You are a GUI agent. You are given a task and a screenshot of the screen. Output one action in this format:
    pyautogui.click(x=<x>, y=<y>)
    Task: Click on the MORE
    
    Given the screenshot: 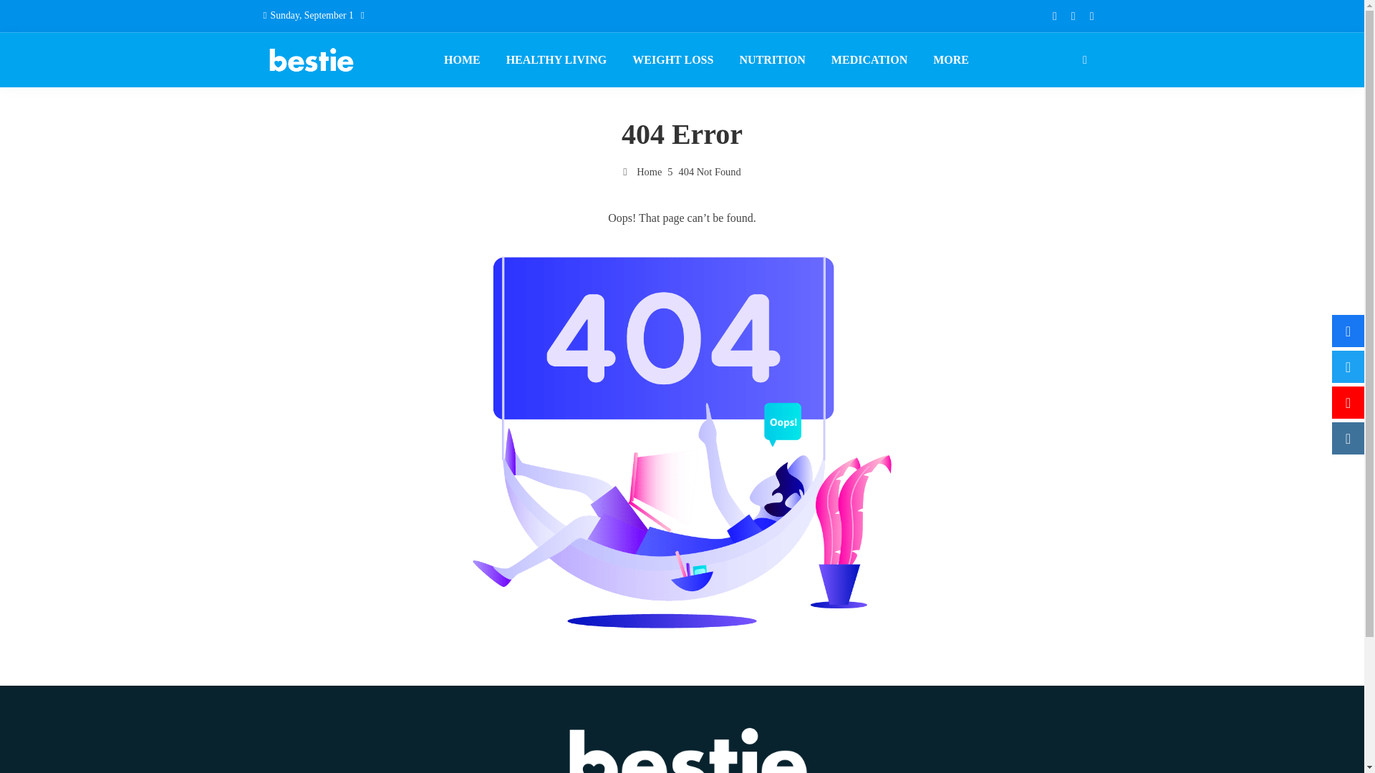 What is the action you would take?
    pyautogui.click(x=951, y=60)
    